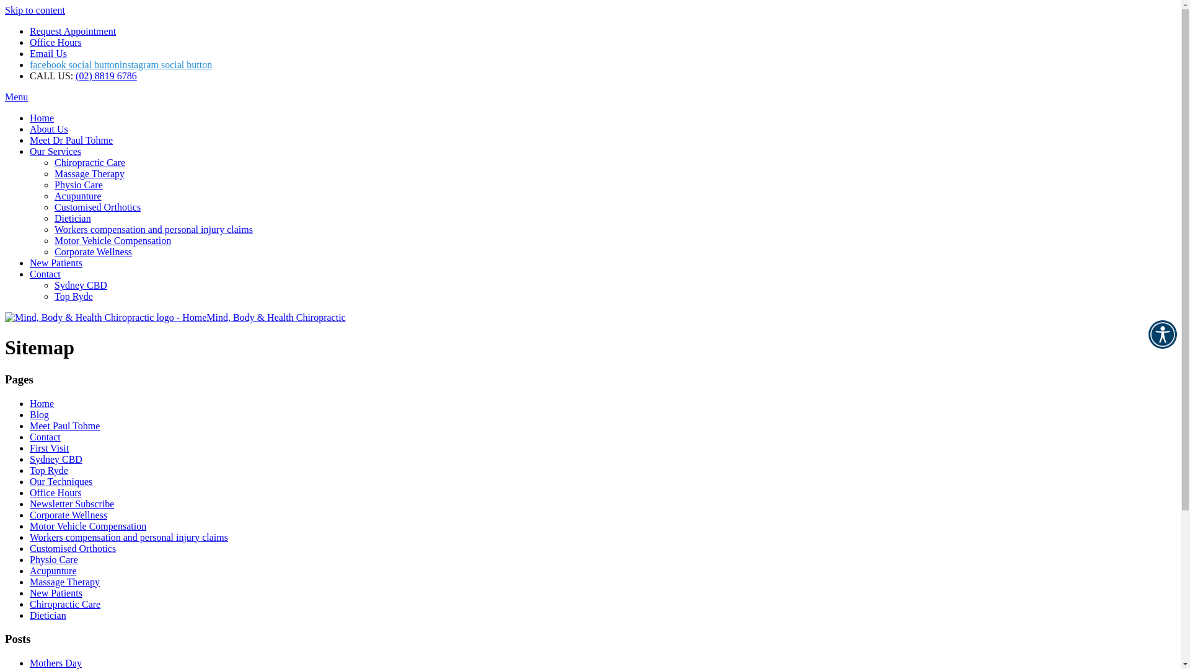  What do you see at coordinates (79, 185) in the screenshot?
I see `Physio Care` at bounding box center [79, 185].